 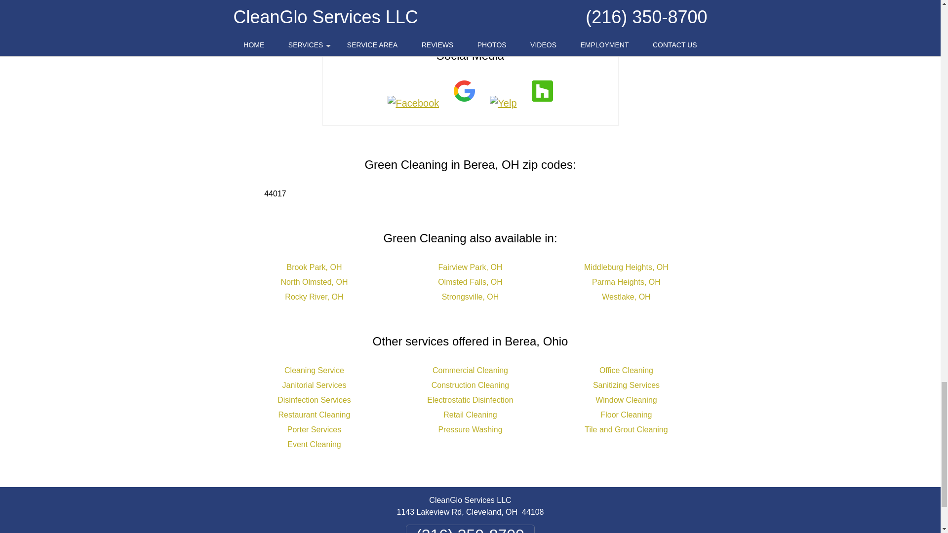 What do you see at coordinates (464, 103) in the screenshot?
I see `Google` at bounding box center [464, 103].